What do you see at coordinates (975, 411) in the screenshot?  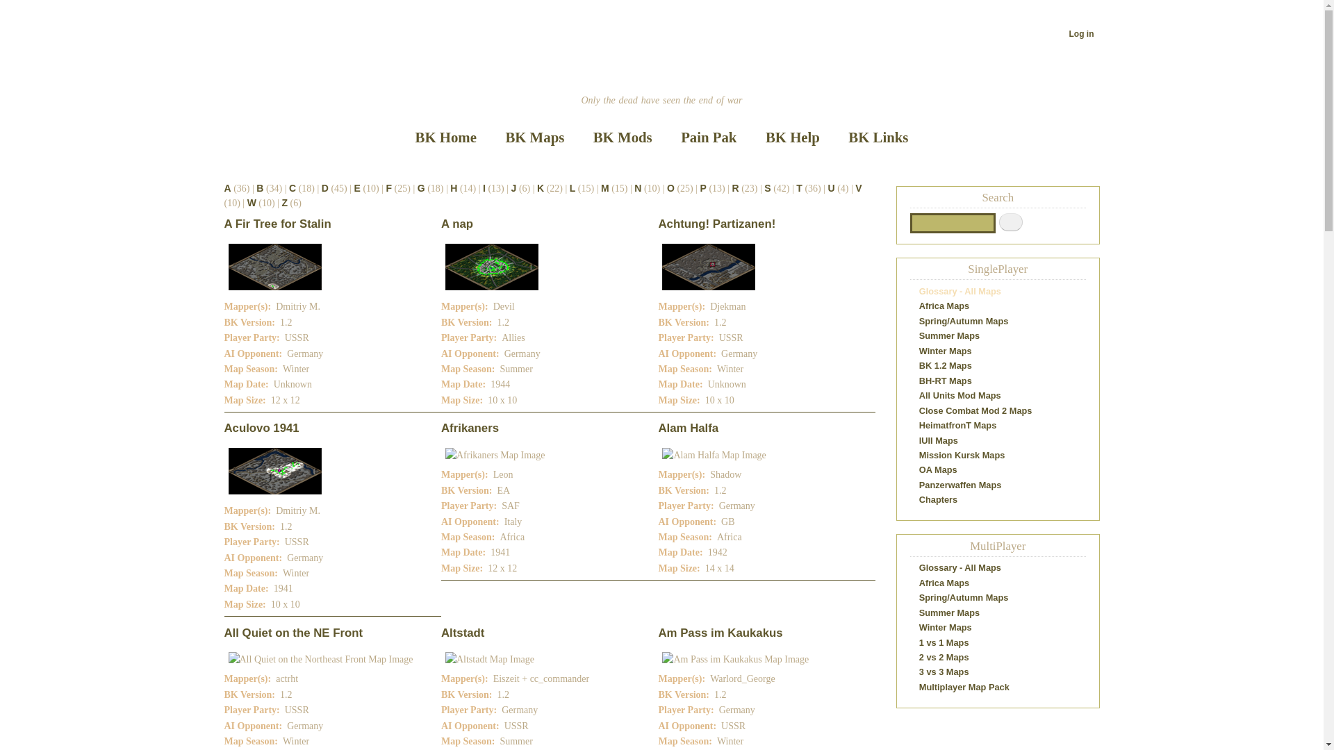 I see `Close Combat Mod 2 Maps` at bounding box center [975, 411].